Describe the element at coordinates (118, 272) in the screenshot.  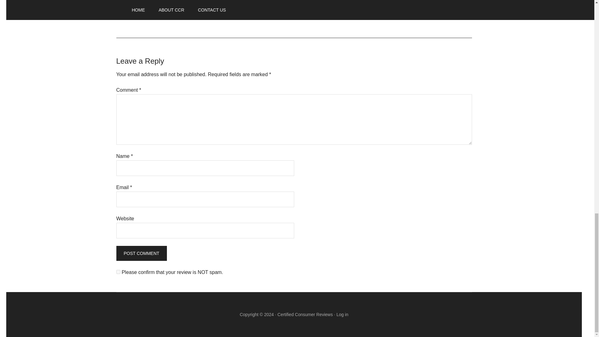
I see `on` at that location.